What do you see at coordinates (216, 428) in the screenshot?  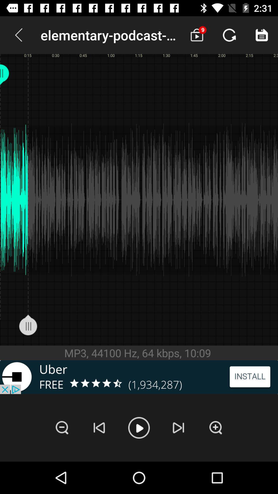 I see `increase volume` at bounding box center [216, 428].